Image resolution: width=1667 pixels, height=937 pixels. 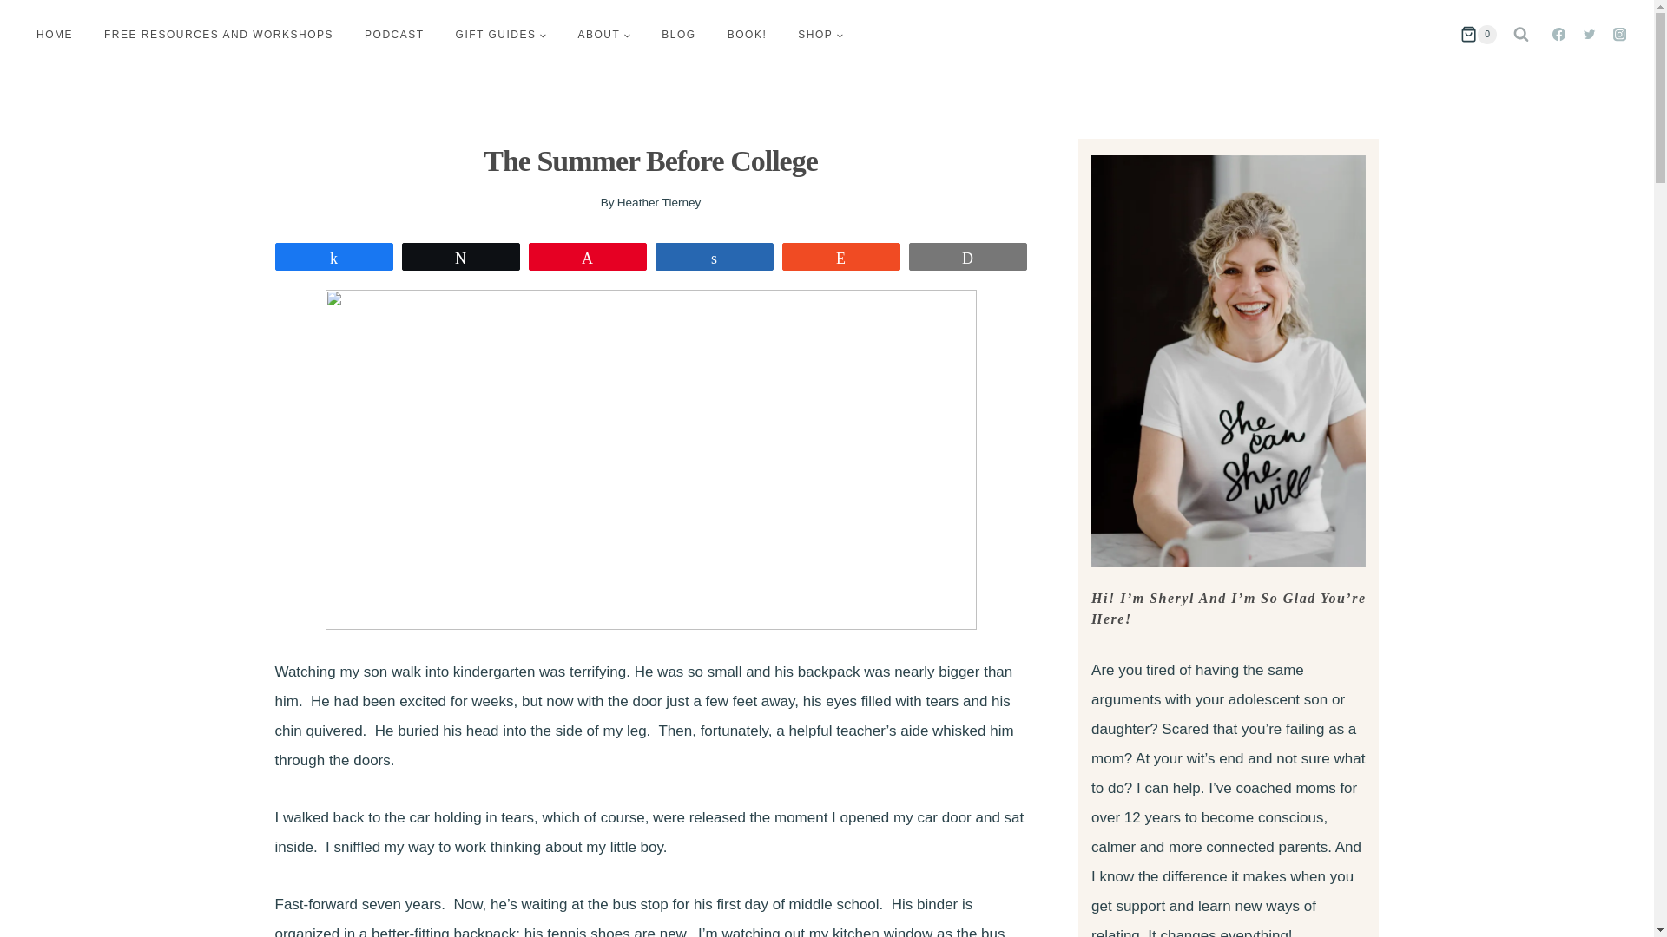 What do you see at coordinates (604, 35) in the screenshot?
I see `ABOUT` at bounding box center [604, 35].